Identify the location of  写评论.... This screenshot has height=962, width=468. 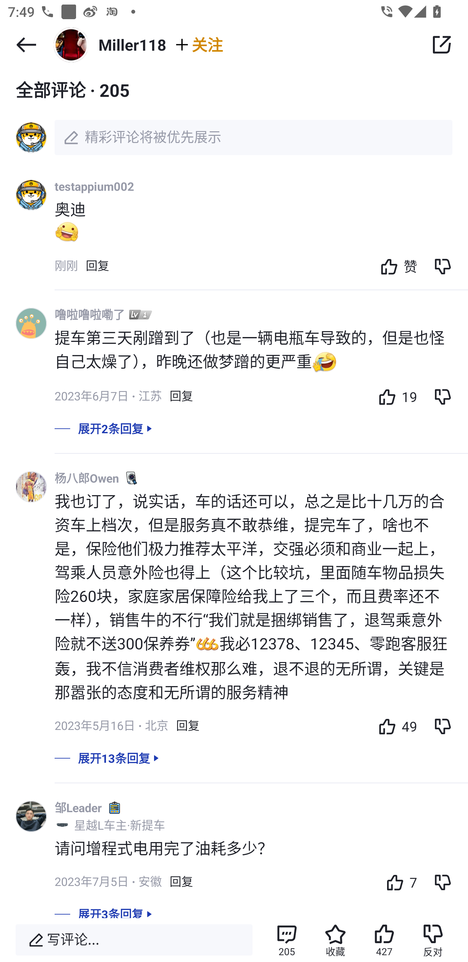
(134, 940).